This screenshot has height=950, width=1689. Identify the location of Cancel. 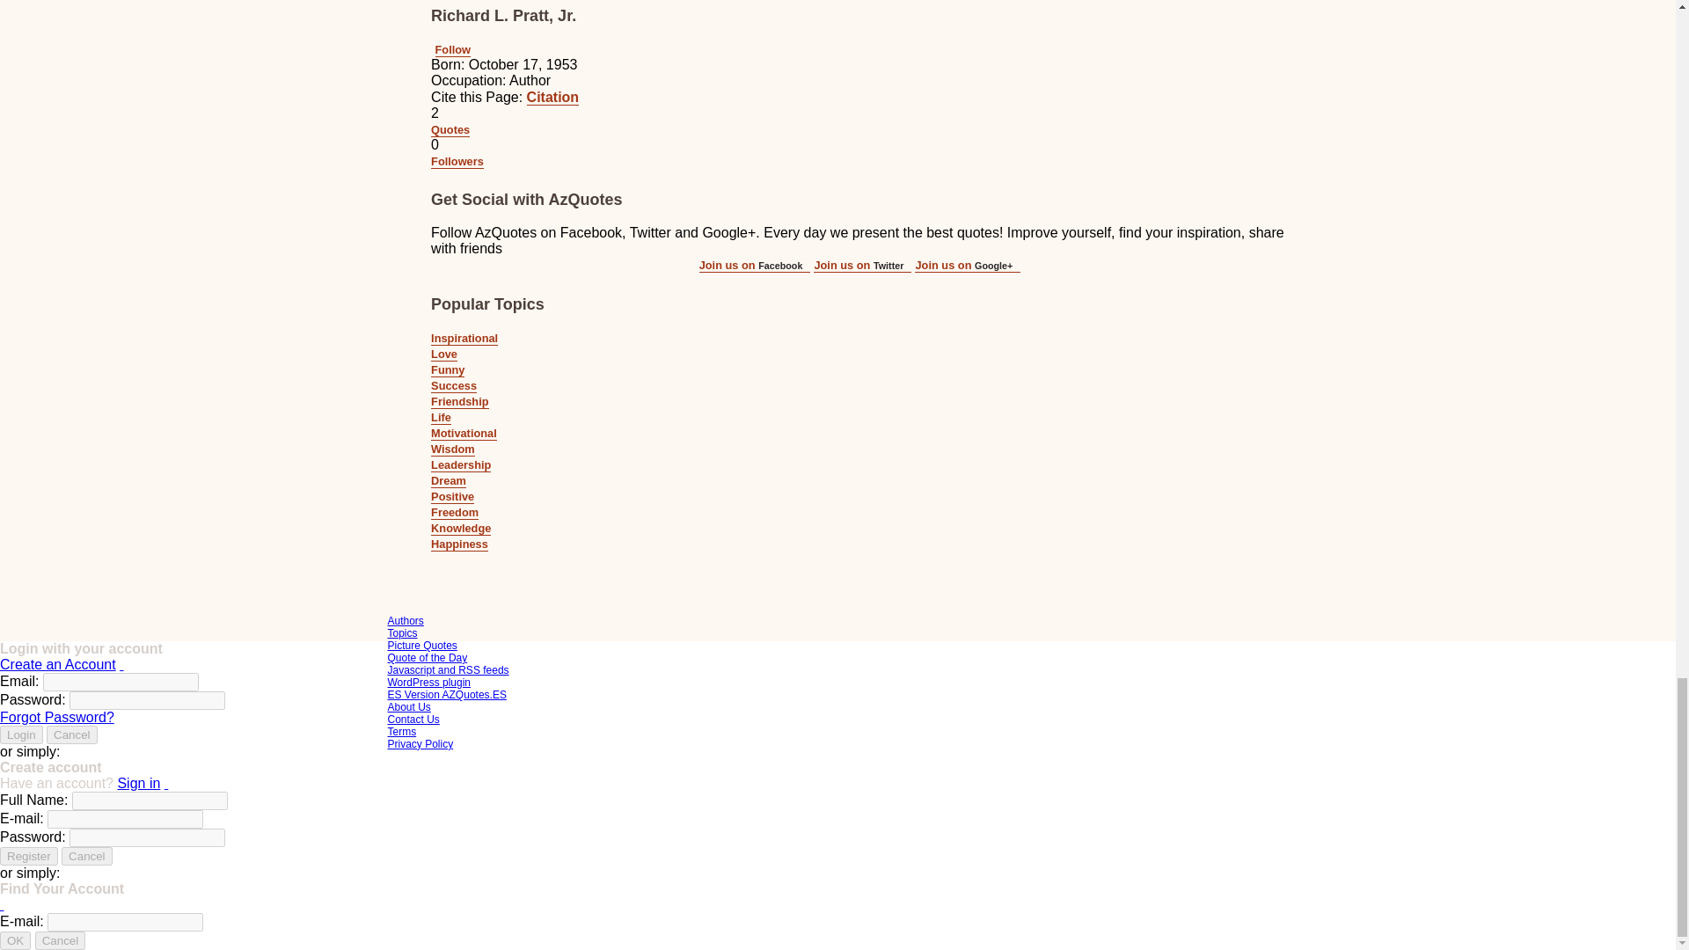
(72, 734).